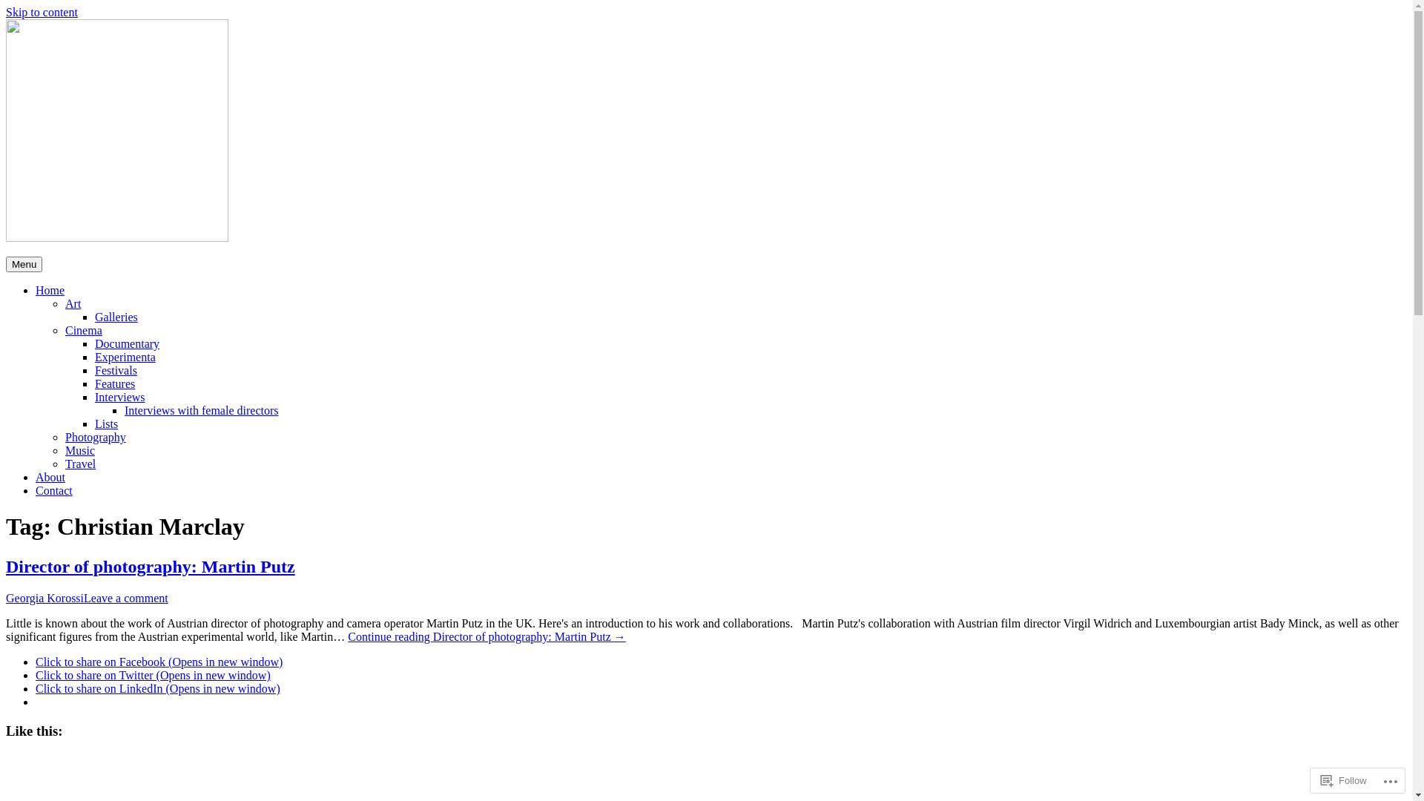 Image resolution: width=1424 pixels, height=801 pixels. Describe the element at coordinates (50, 477) in the screenshot. I see `About` at that location.